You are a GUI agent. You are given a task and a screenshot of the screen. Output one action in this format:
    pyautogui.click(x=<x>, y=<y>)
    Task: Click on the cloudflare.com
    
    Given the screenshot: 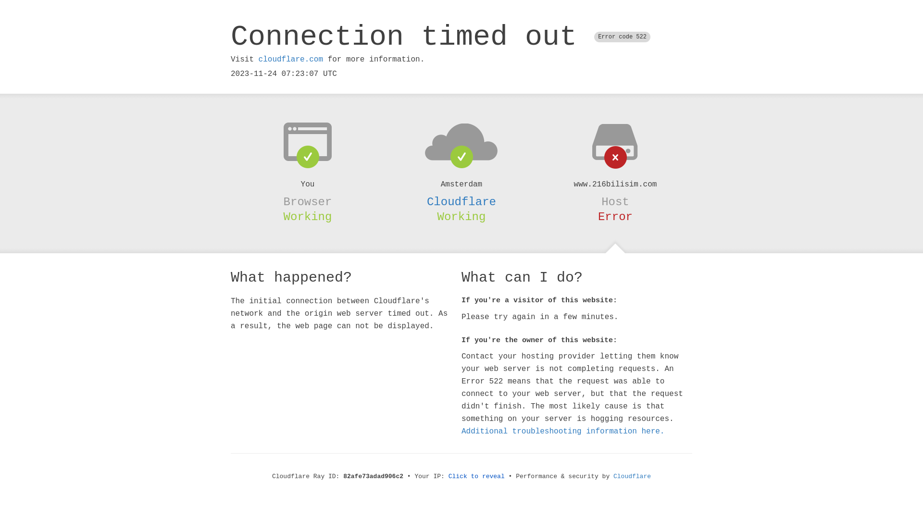 What is the action you would take?
    pyautogui.click(x=291, y=60)
    